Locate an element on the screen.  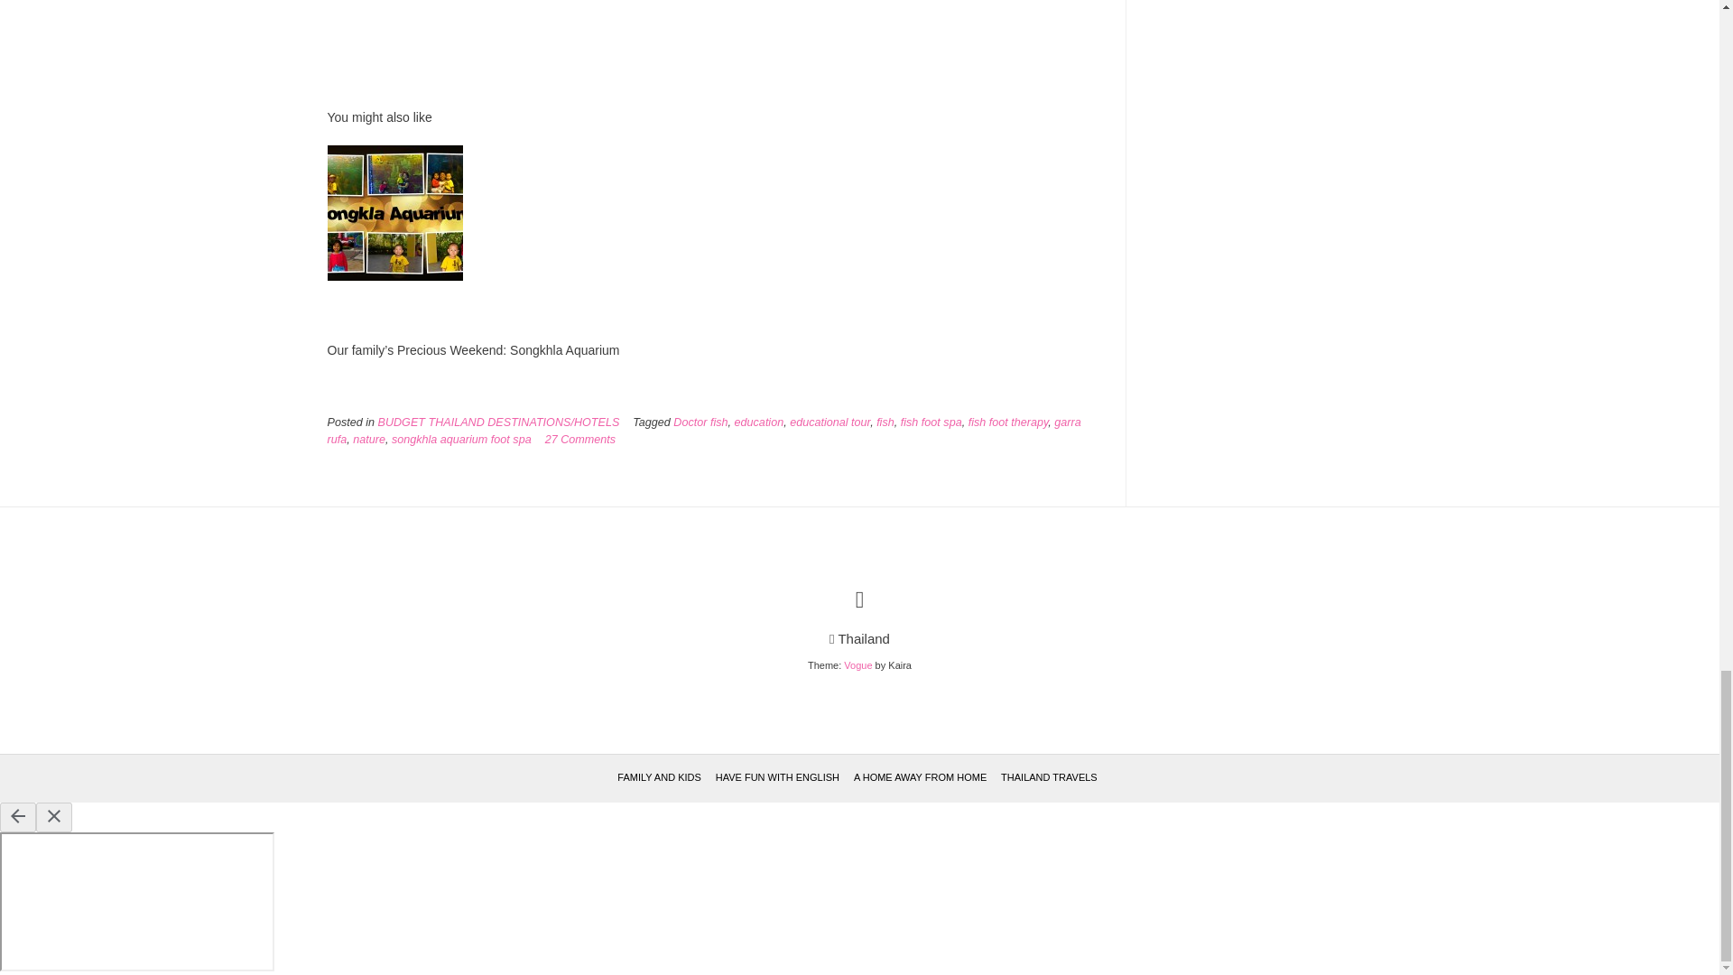
fish is located at coordinates (885, 422).